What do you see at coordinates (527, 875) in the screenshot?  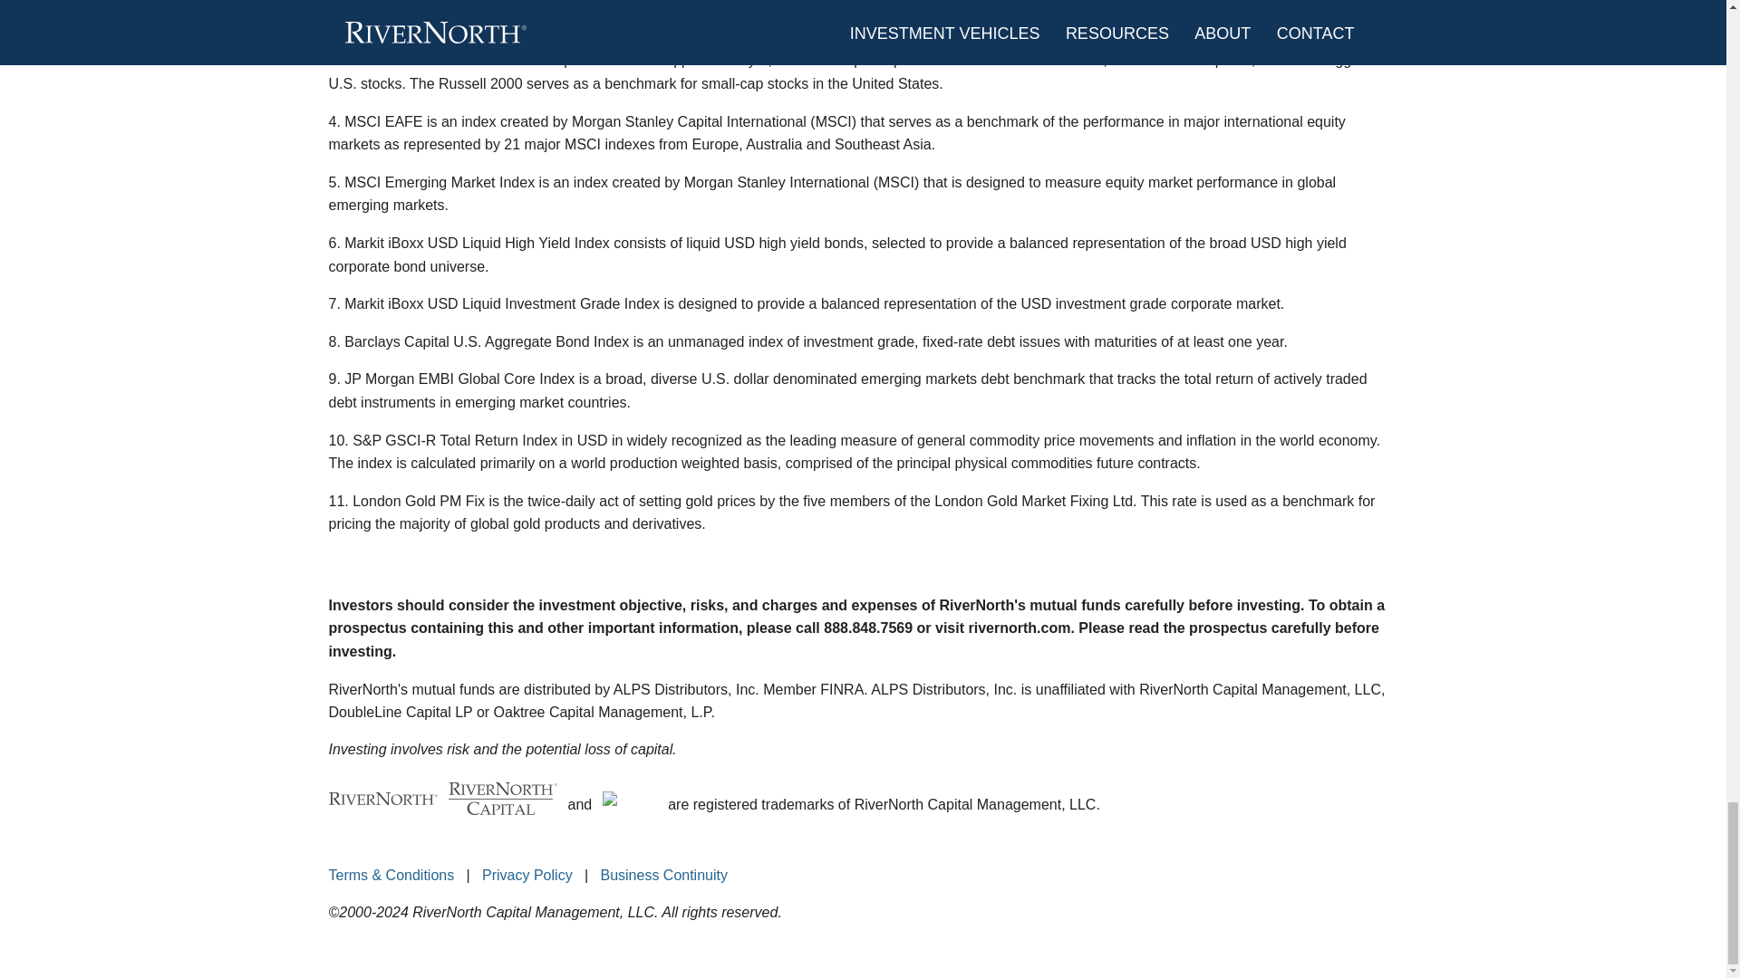 I see `Privacy Policy` at bounding box center [527, 875].